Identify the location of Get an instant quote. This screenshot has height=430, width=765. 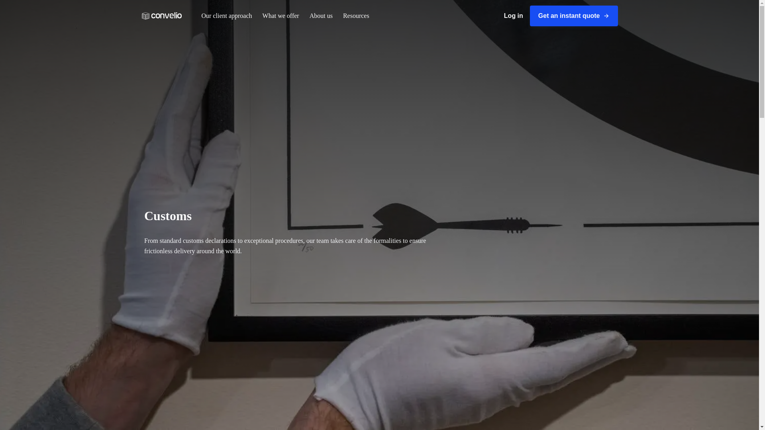
(574, 16).